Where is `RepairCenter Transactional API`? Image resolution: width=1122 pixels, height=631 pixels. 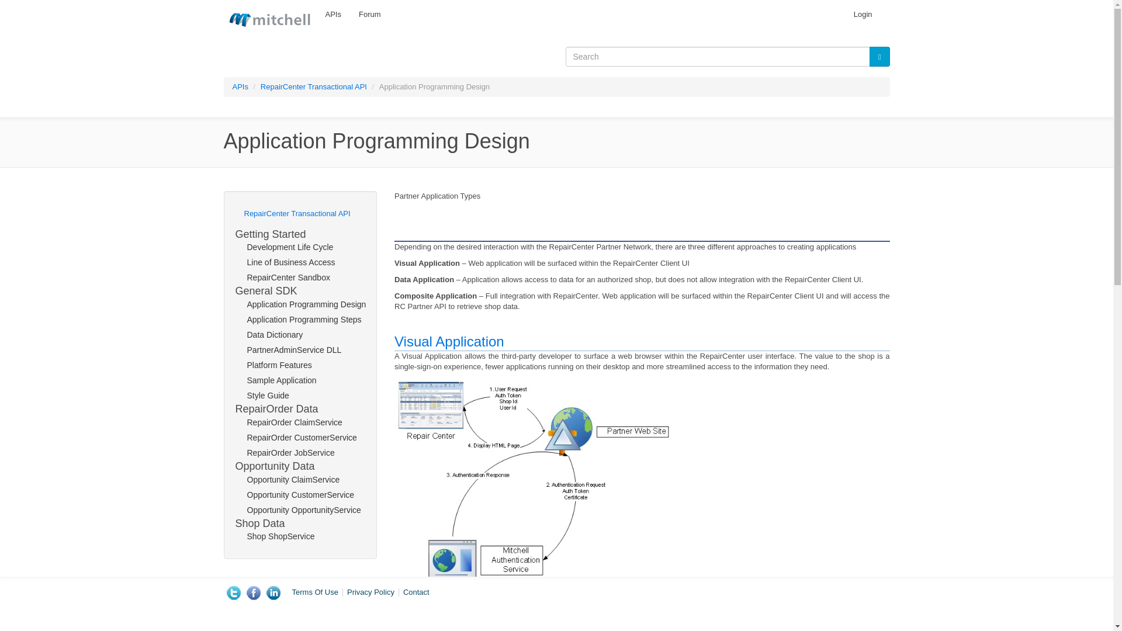
RepairCenter Transactional API is located at coordinates (300, 213).